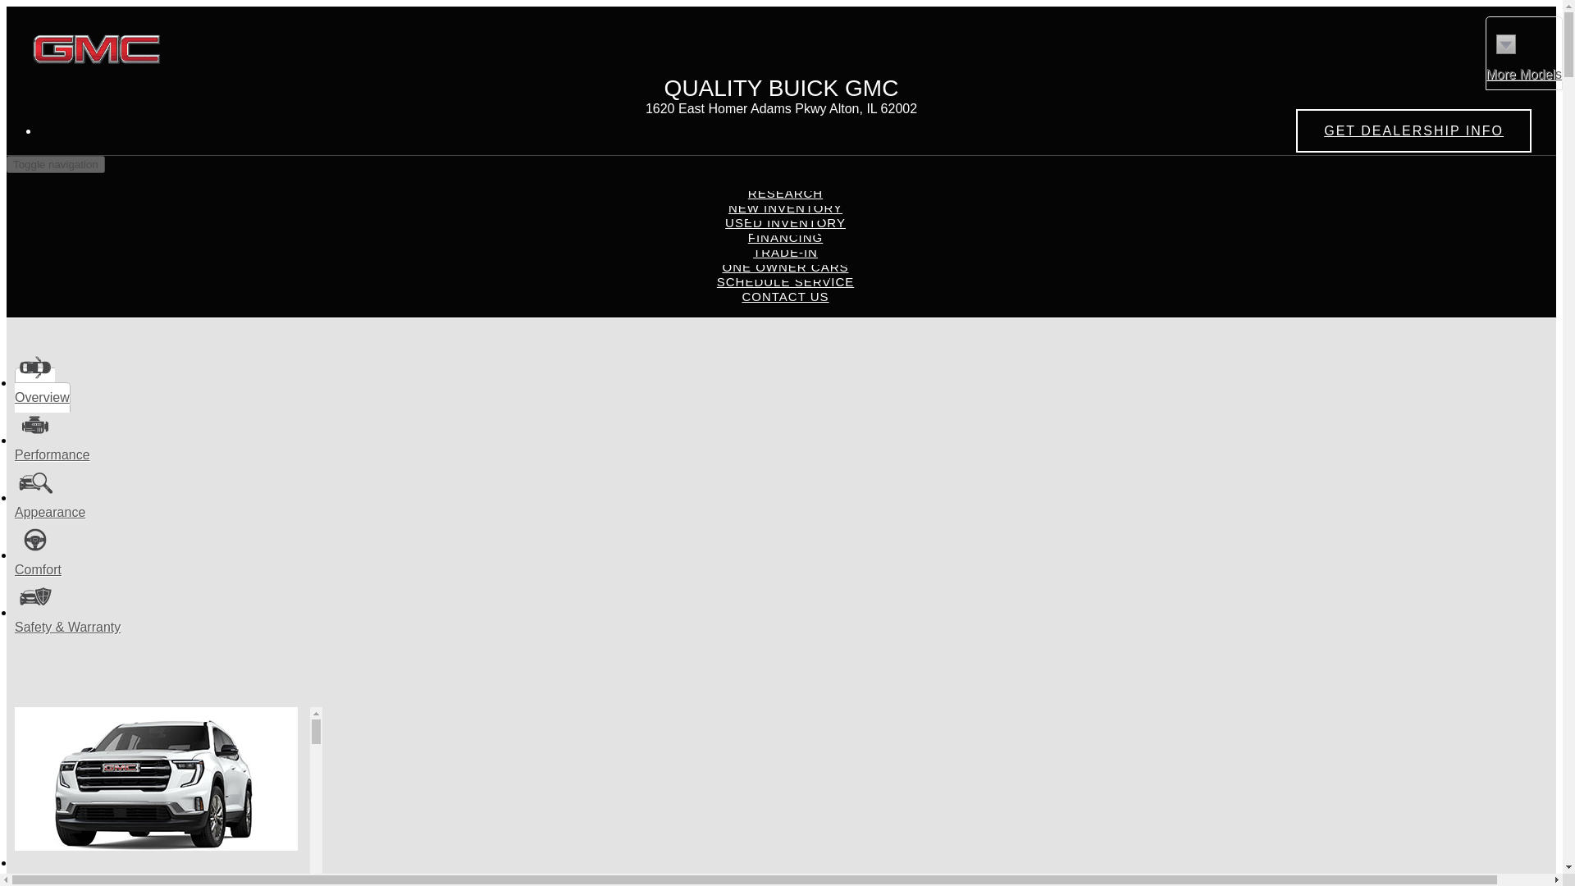  What do you see at coordinates (784, 253) in the screenshot?
I see `TRADE-IN` at bounding box center [784, 253].